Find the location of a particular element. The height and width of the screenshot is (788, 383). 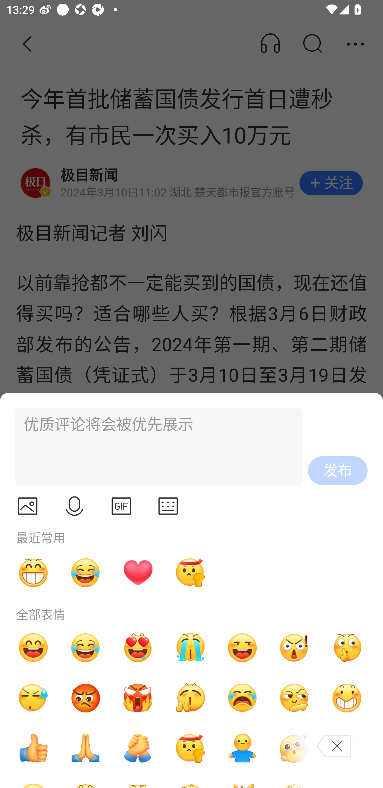

抓狂 is located at coordinates (242, 698).